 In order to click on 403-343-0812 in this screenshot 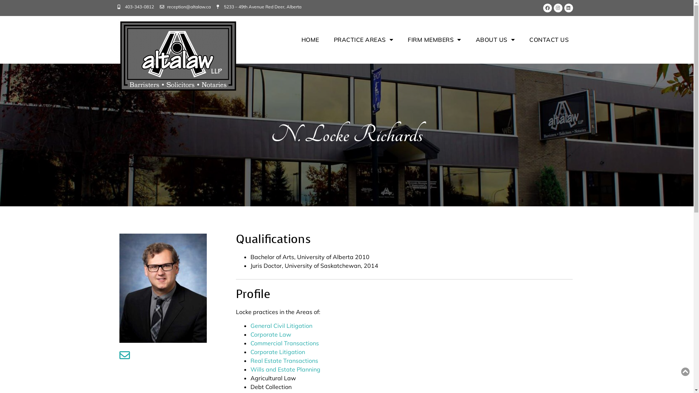, I will do `click(135, 7)`.